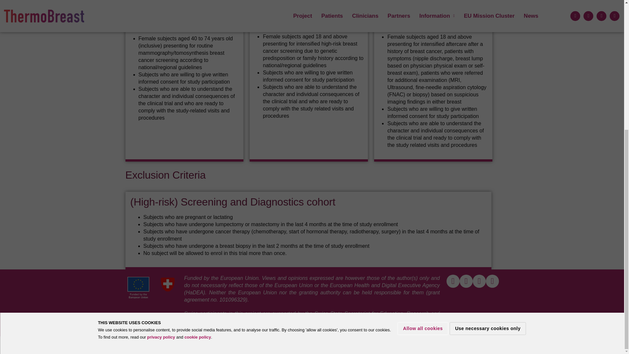 This screenshot has height=354, width=629. Describe the element at coordinates (197, 136) in the screenshot. I see `cookie policy` at that location.